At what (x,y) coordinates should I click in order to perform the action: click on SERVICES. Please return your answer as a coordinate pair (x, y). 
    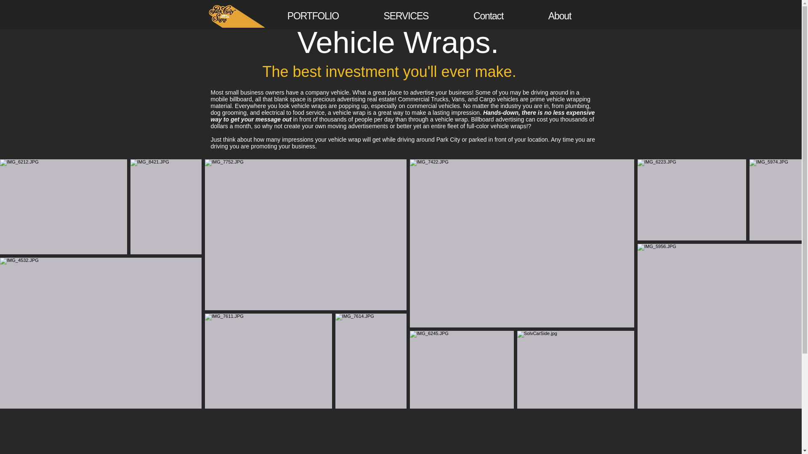
    Looking at the image, I should click on (406, 16).